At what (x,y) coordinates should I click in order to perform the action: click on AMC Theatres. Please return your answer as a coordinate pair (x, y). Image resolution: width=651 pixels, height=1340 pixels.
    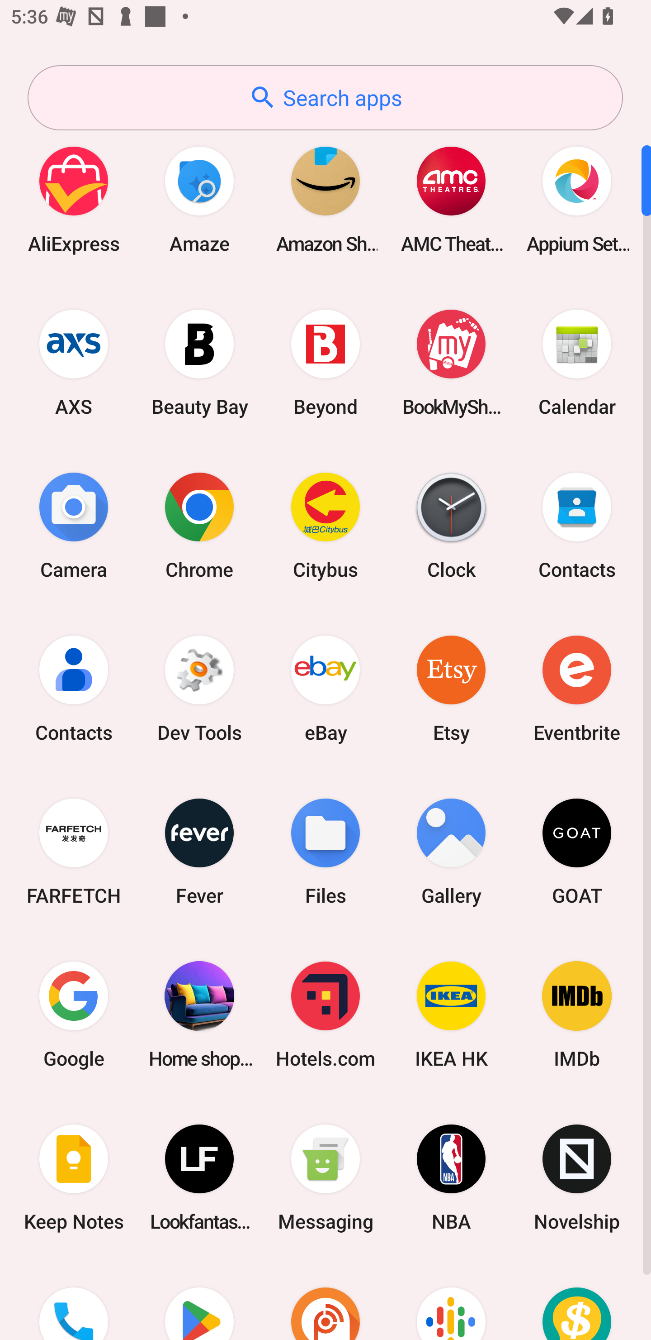
    Looking at the image, I should click on (451, 199).